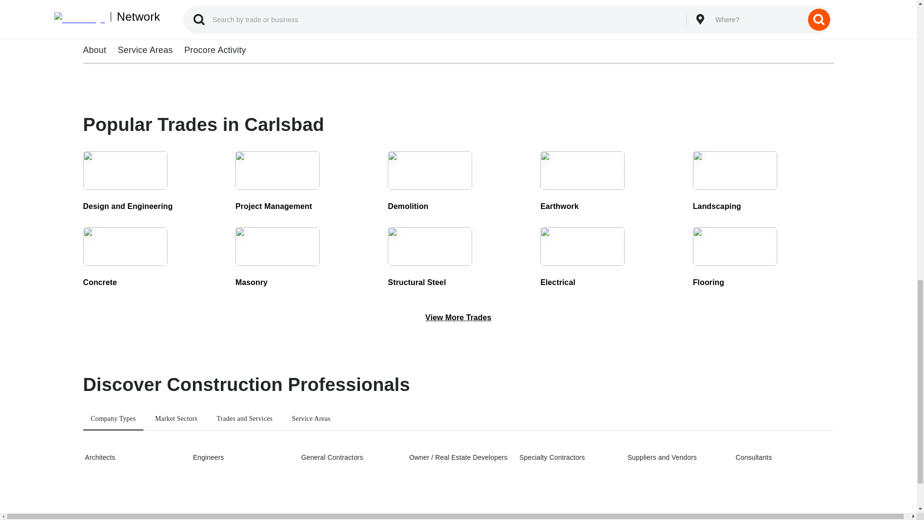 The width and height of the screenshot is (924, 520). What do you see at coordinates (133, 457) in the screenshot?
I see `Architects` at bounding box center [133, 457].